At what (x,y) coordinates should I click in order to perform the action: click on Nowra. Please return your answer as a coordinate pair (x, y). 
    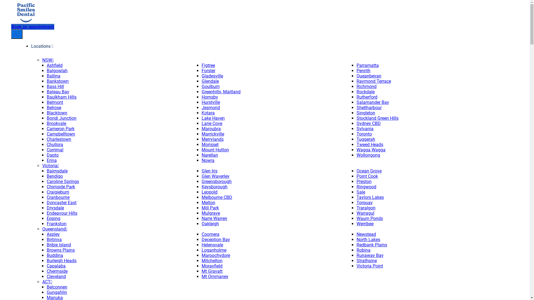
    Looking at the image, I should click on (208, 161).